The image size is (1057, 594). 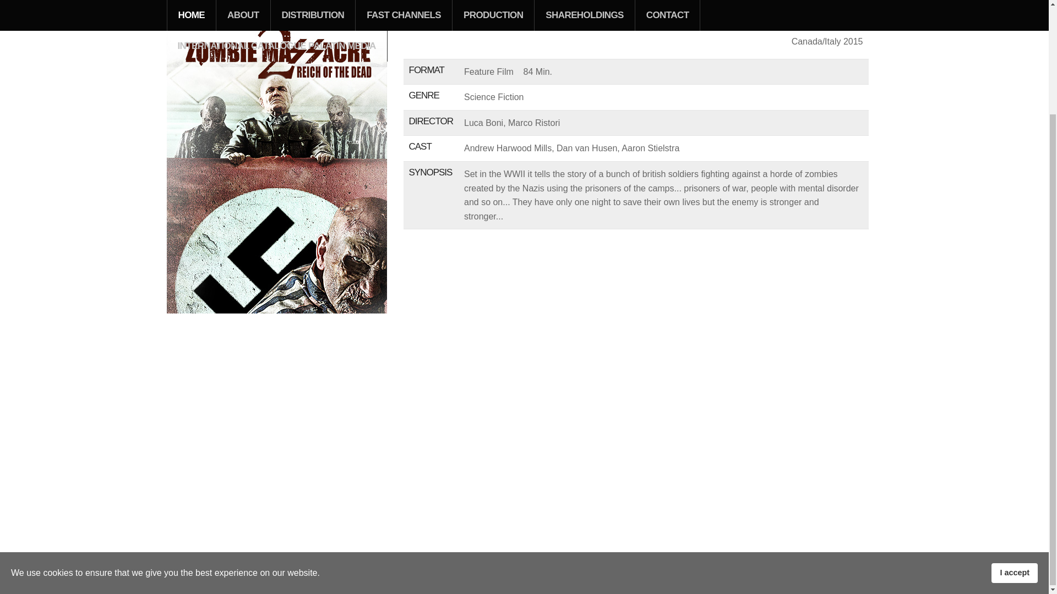 I want to click on Data Protection, so click(x=282, y=572).